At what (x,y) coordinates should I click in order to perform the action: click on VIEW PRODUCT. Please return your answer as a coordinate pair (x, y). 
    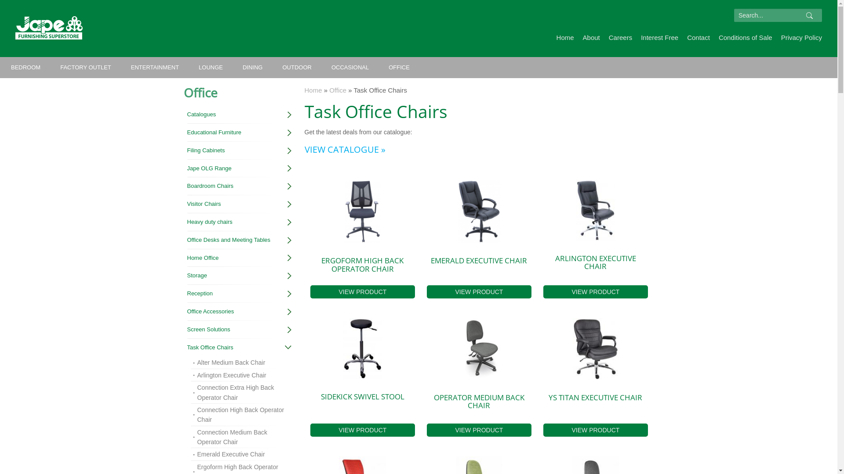
    Looking at the image, I should click on (596, 430).